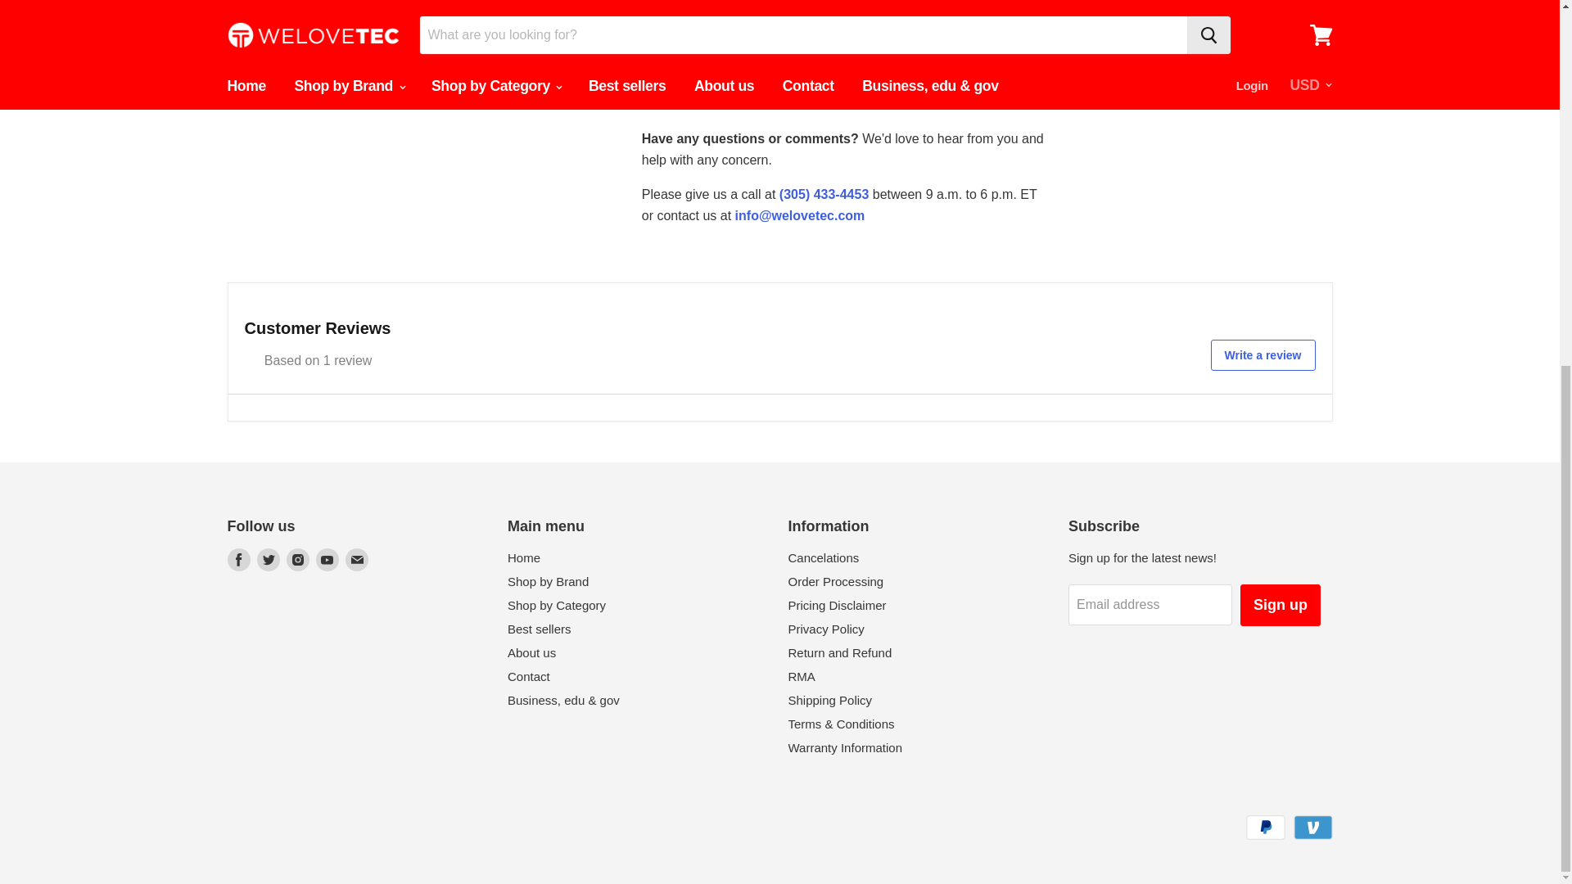  I want to click on Twitter, so click(268, 560).